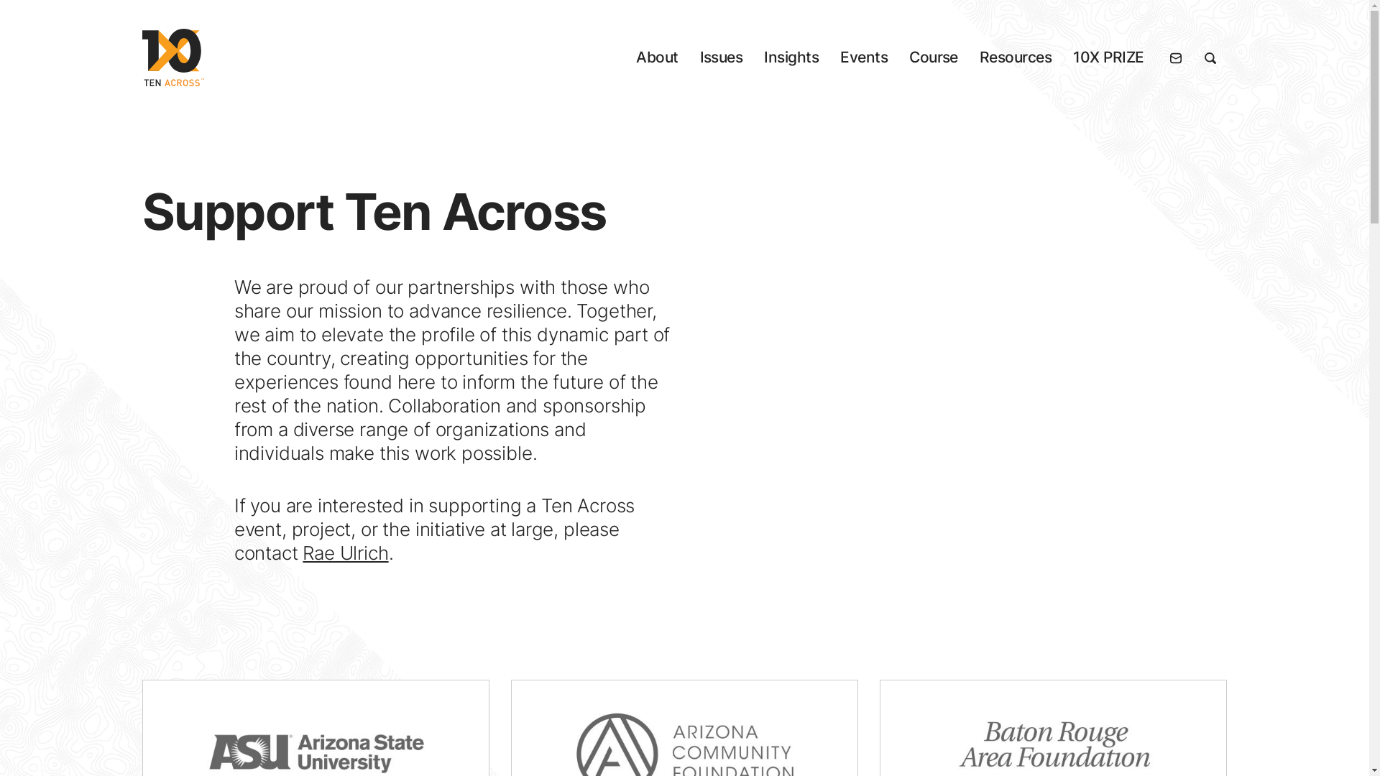  What do you see at coordinates (934, 57) in the screenshot?
I see `Course` at bounding box center [934, 57].